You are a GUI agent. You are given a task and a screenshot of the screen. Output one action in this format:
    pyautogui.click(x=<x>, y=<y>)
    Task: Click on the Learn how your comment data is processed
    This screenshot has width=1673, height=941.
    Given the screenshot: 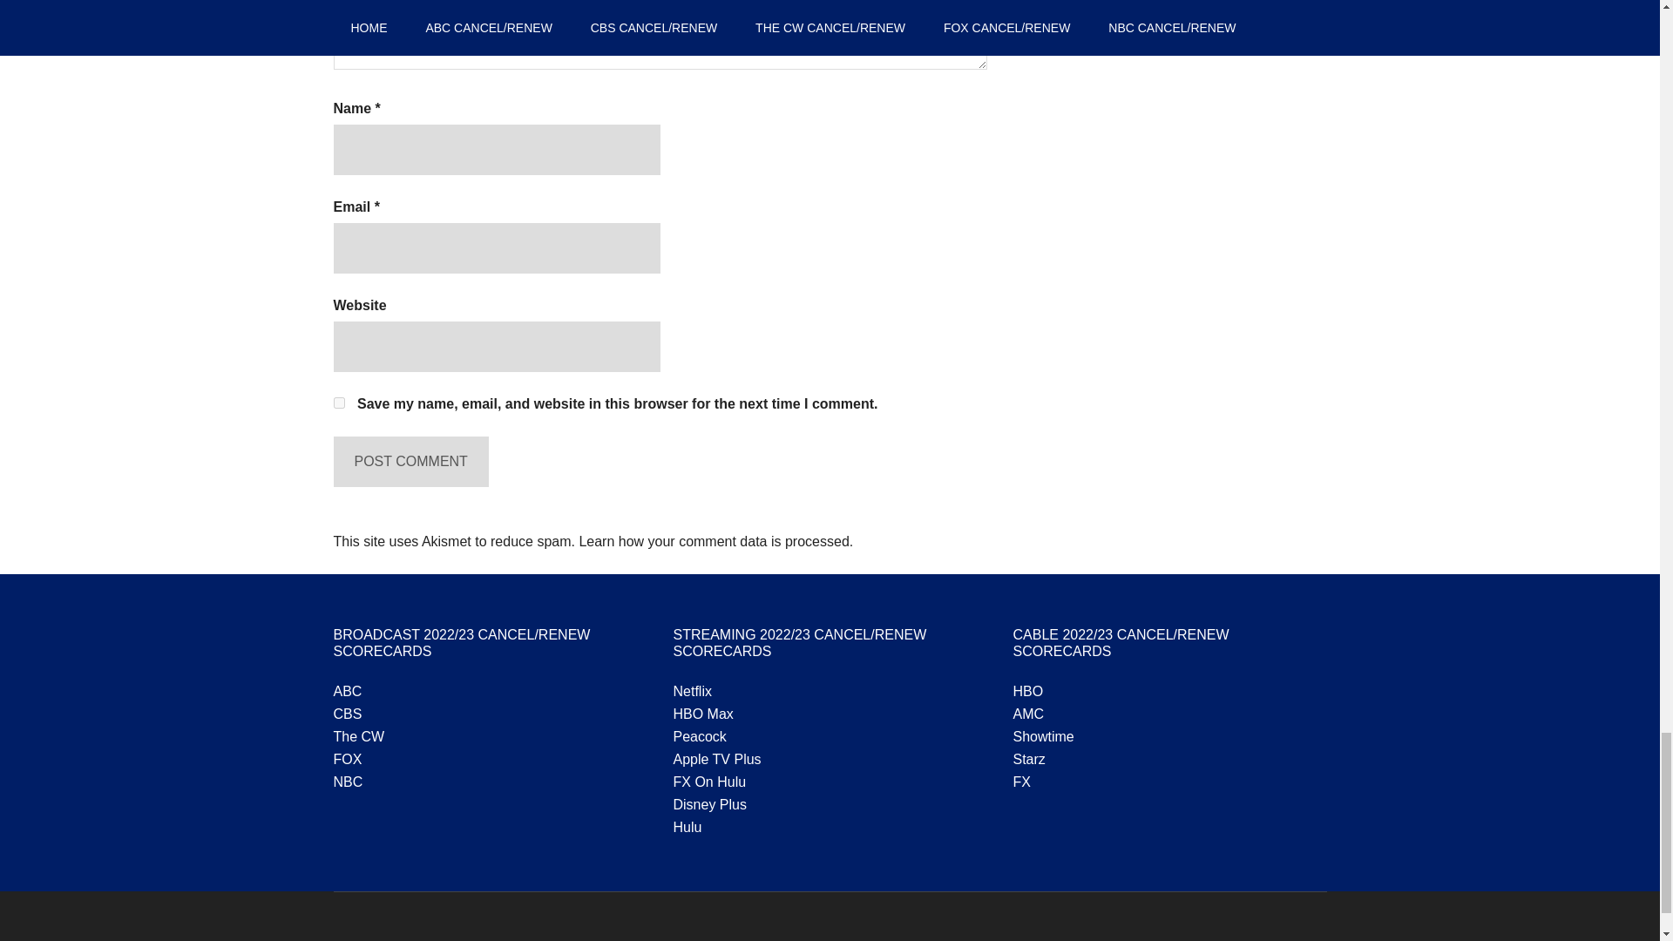 What is the action you would take?
    pyautogui.click(x=713, y=541)
    